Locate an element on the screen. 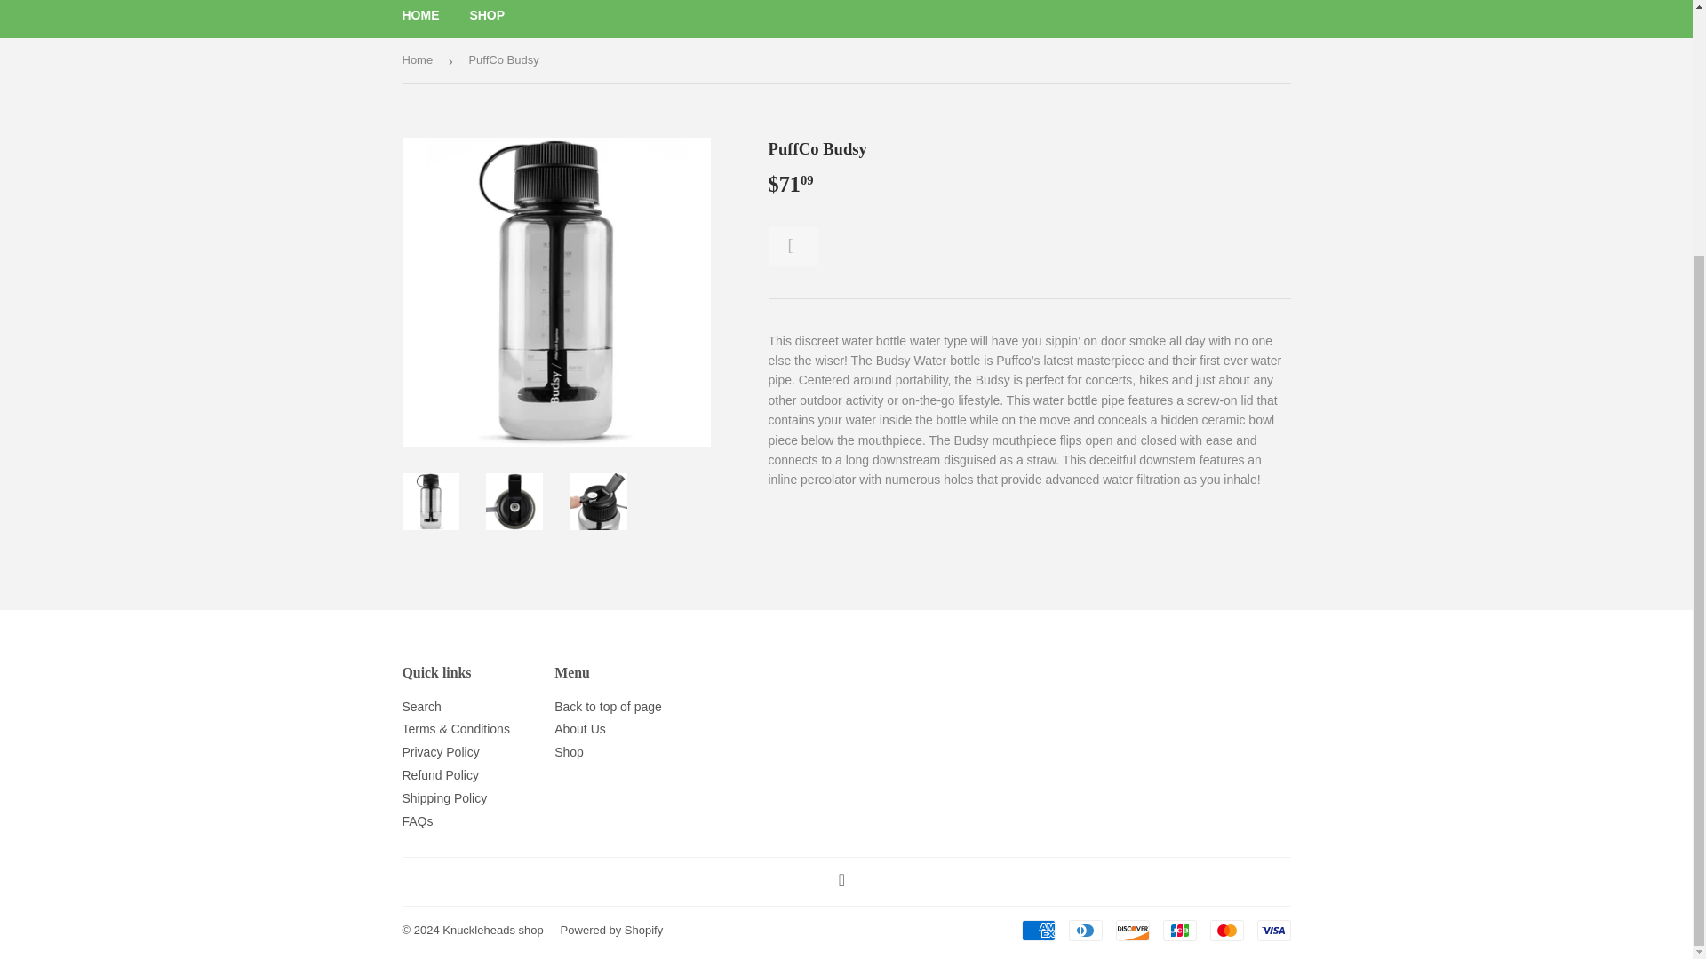 This screenshot has height=959, width=1706. SHOP is located at coordinates (487, 20).